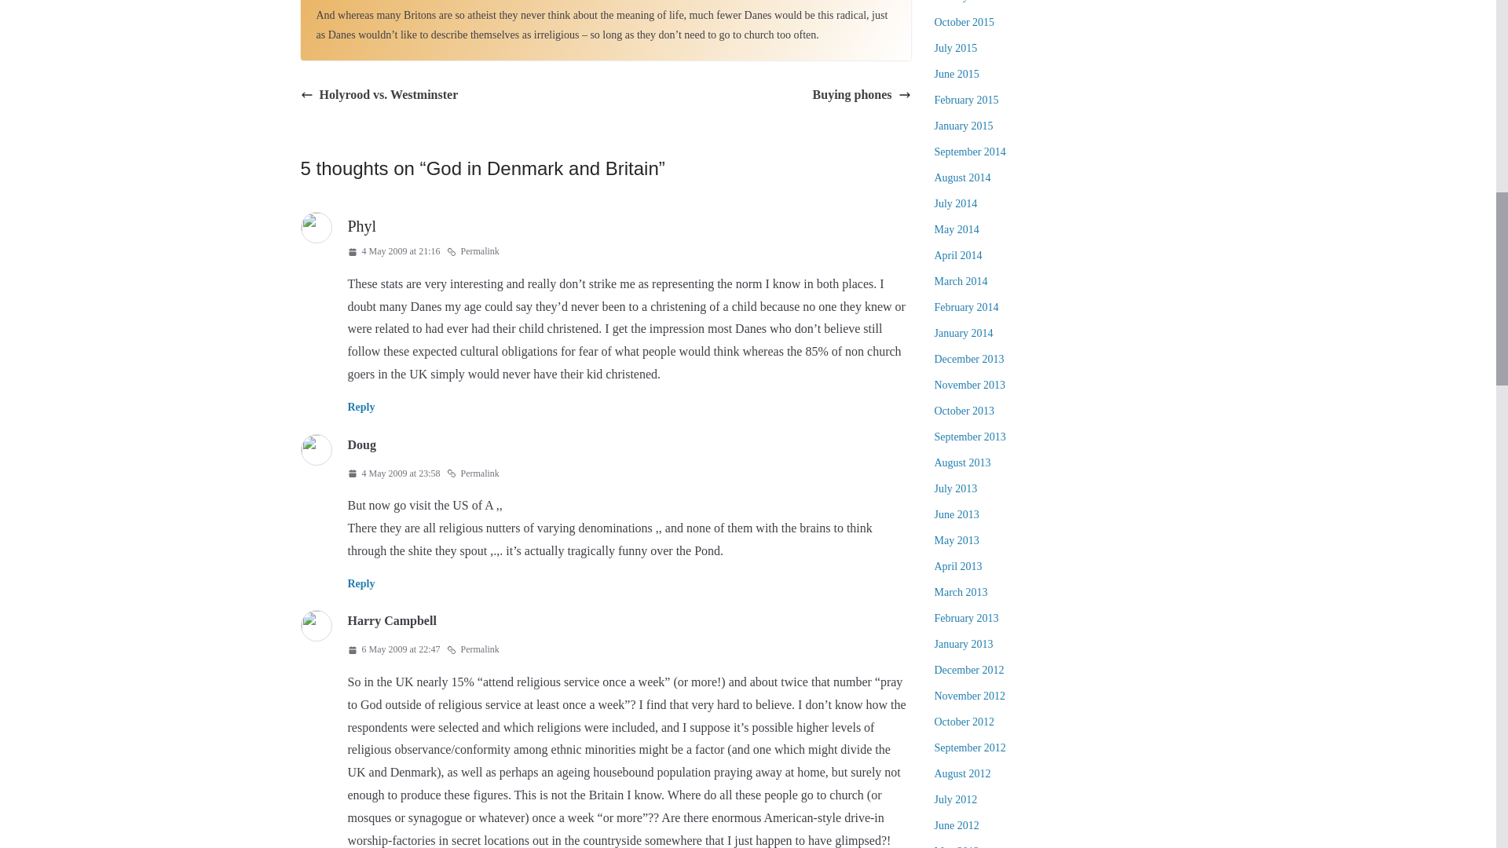 Image resolution: width=1508 pixels, height=848 pixels. Describe the element at coordinates (360, 407) in the screenshot. I see `Reply` at that location.